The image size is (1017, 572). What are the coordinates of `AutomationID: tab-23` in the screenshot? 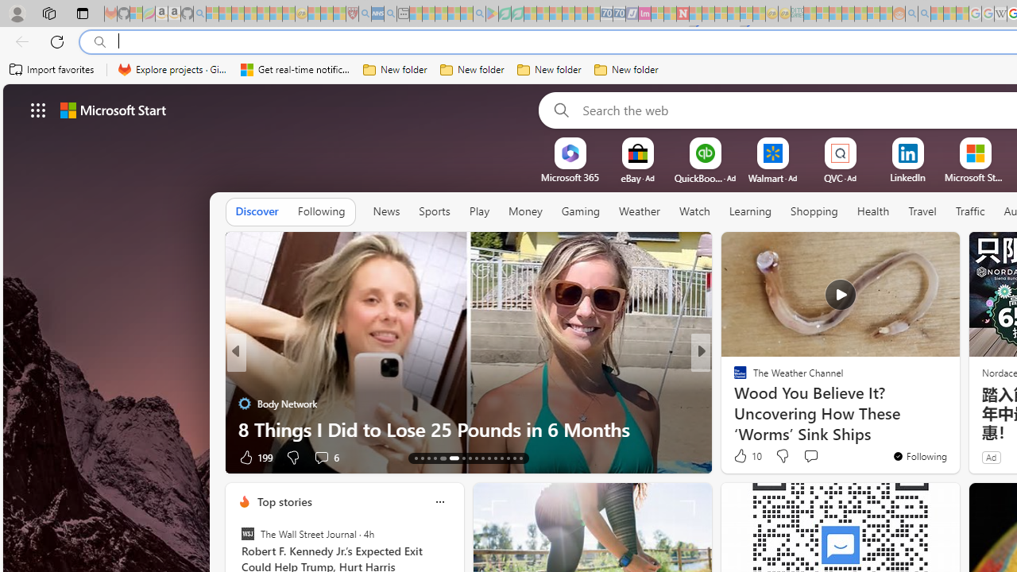 It's located at (488, 458).